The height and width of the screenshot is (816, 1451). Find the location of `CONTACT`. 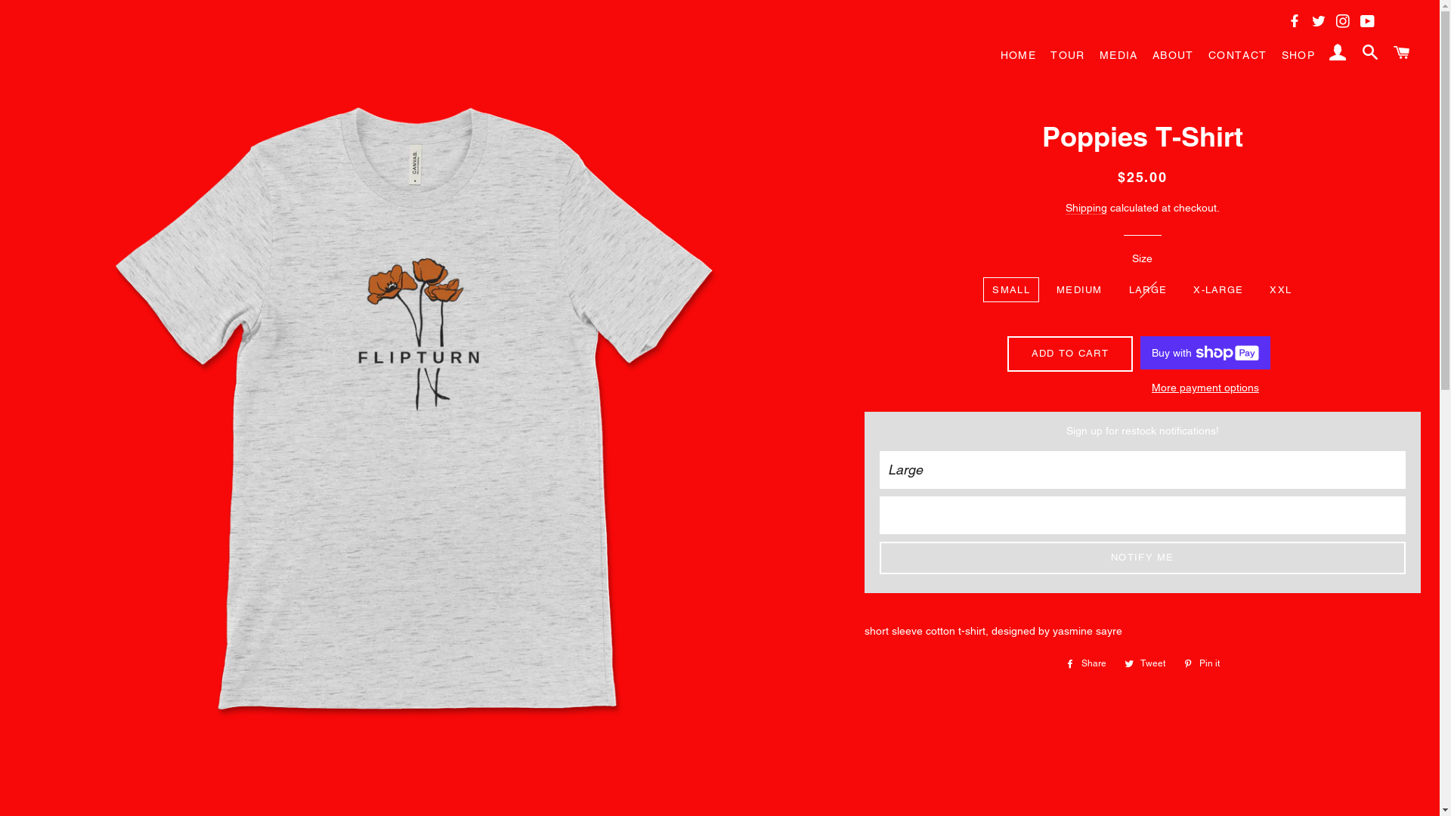

CONTACT is located at coordinates (1238, 56).